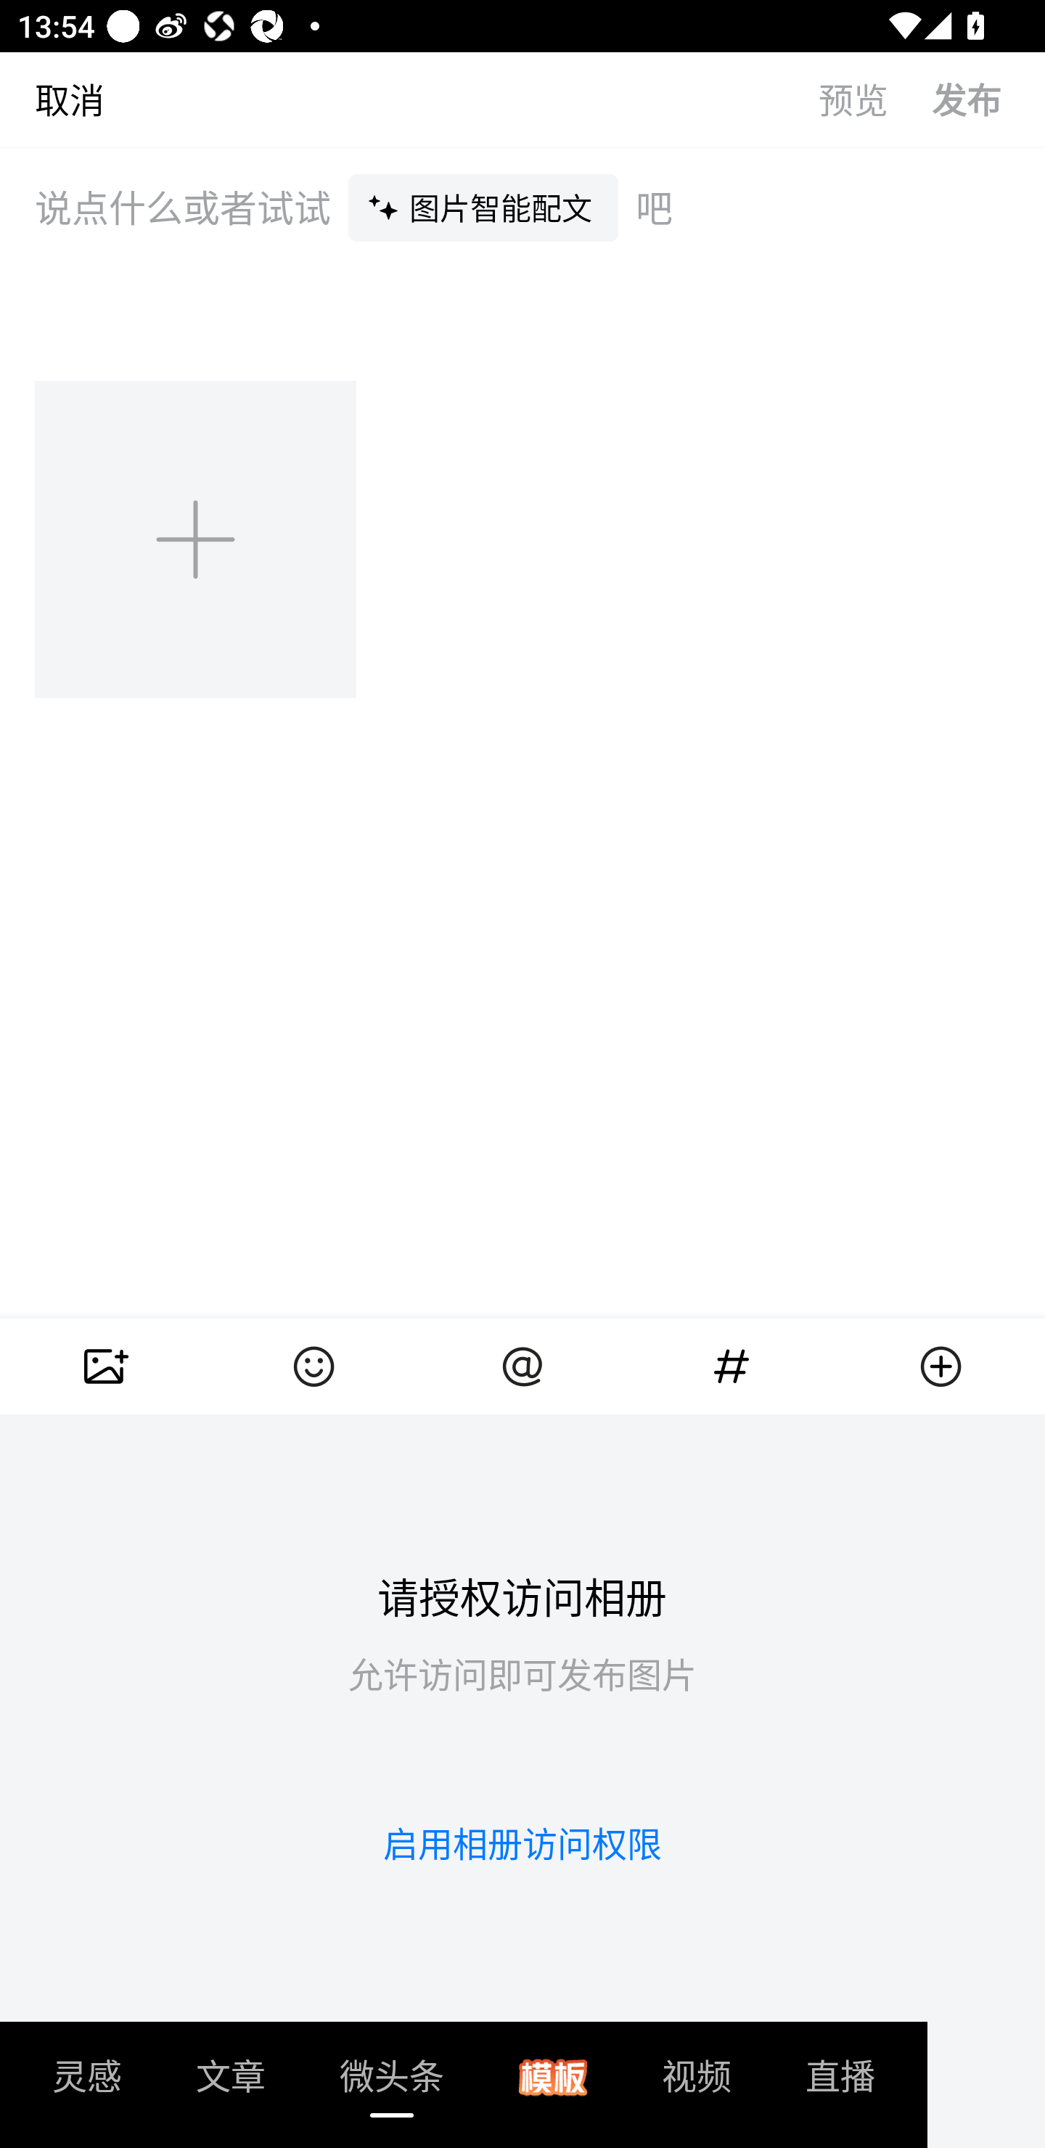 Image resolution: width=1045 pixels, height=2148 pixels. I want to click on 直播, so click(840, 2084).